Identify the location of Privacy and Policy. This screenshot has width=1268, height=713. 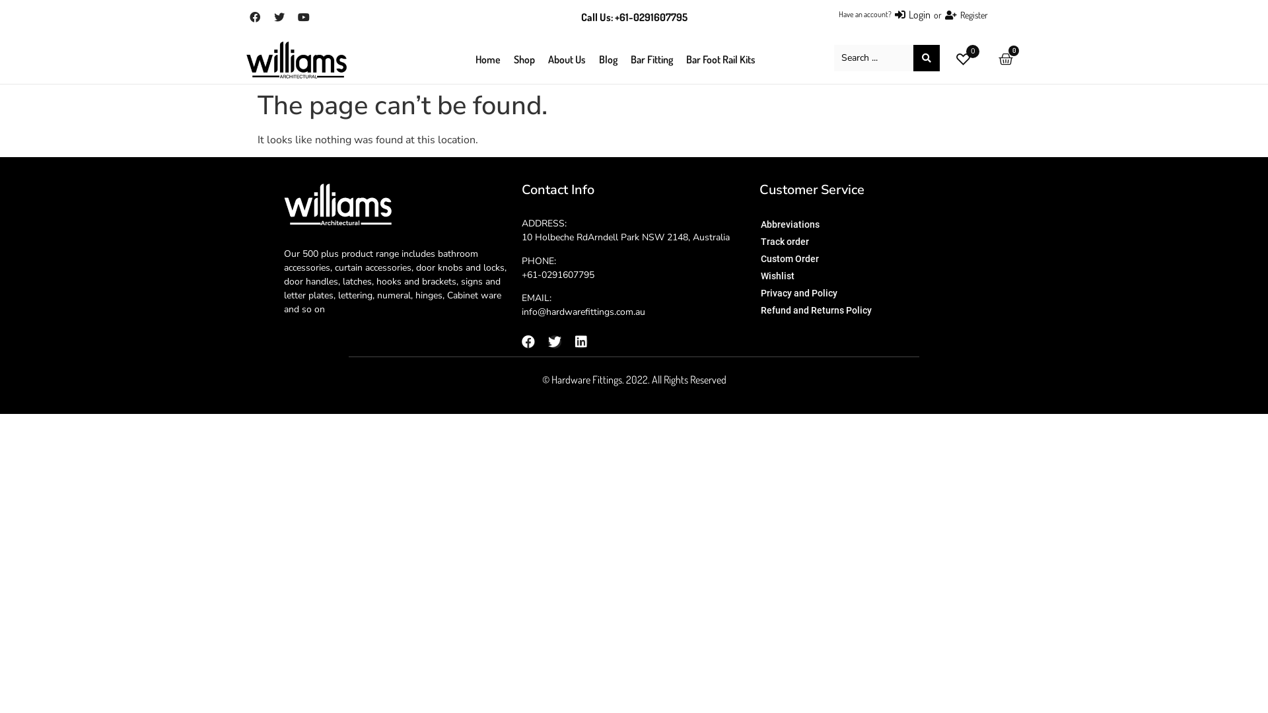
(842, 293).